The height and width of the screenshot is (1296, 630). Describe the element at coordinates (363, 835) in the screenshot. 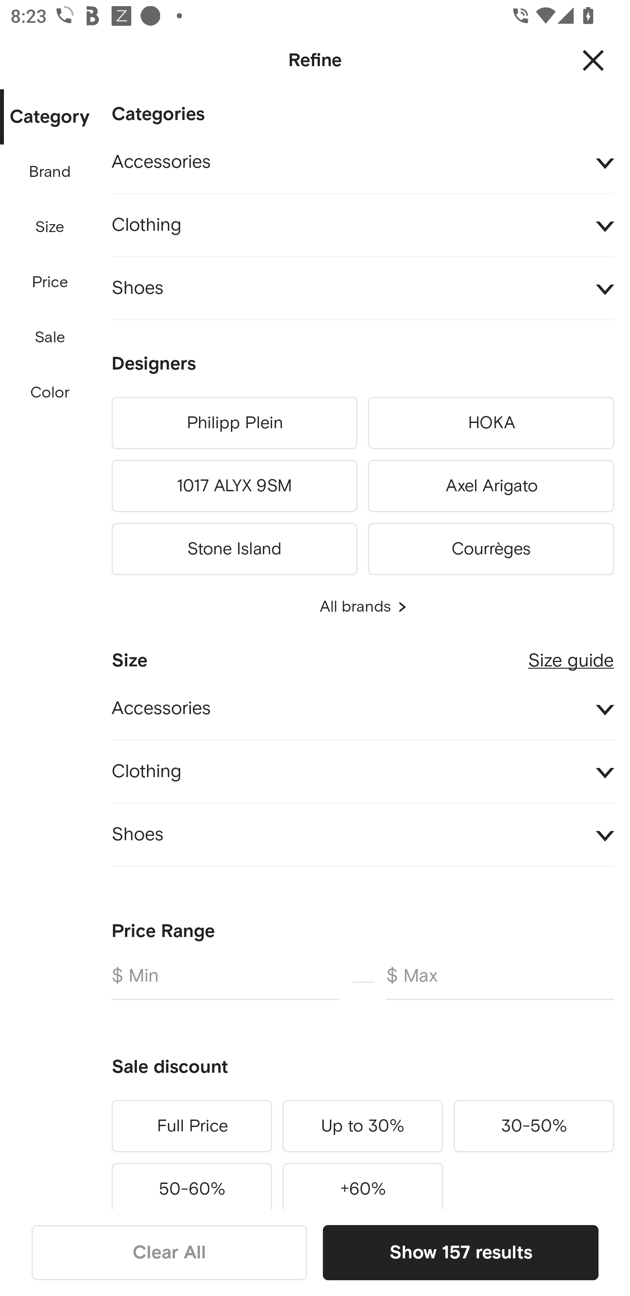

I see `Shoes` at that location.